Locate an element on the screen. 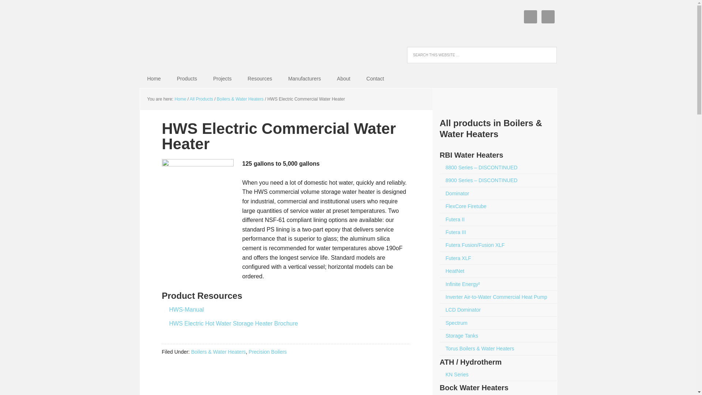 This screenshot has height=395, width=702. Resources is located at coordinates (260, 79).